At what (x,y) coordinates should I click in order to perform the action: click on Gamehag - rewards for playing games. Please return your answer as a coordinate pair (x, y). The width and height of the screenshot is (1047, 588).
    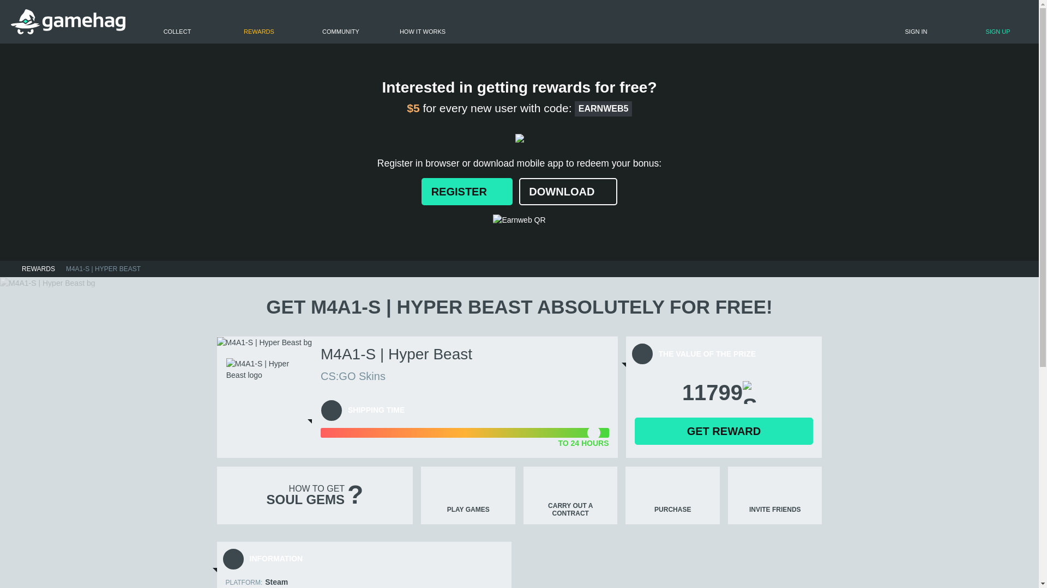
    Looking at the image, I should click on (68, 22).